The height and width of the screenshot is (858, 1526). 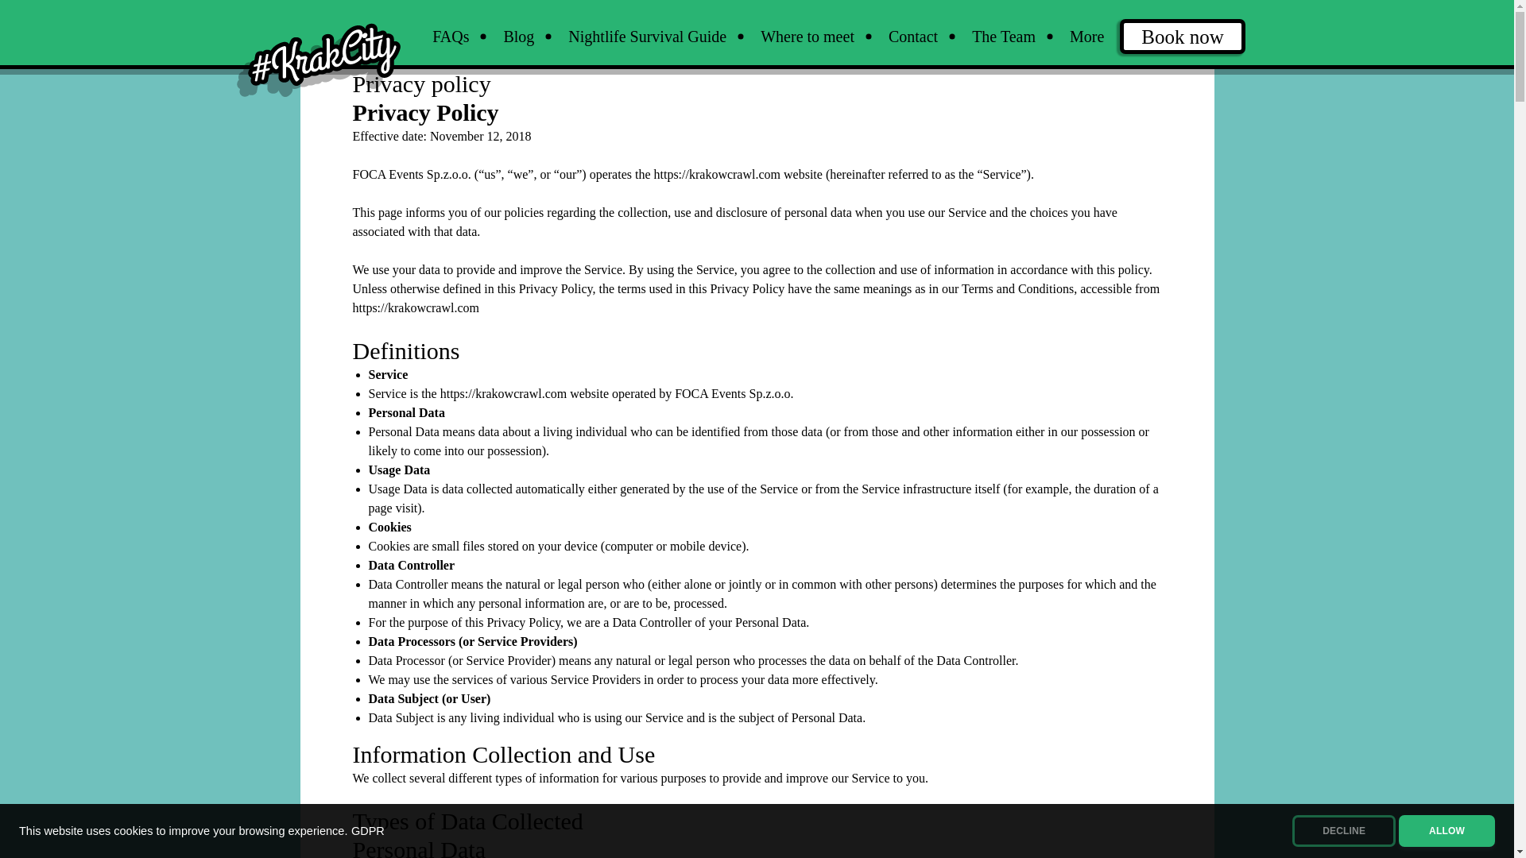 What do you see at coordinates (367, 831) in the screenshot?
I see `GDPR` at bounding box center [367, 831].